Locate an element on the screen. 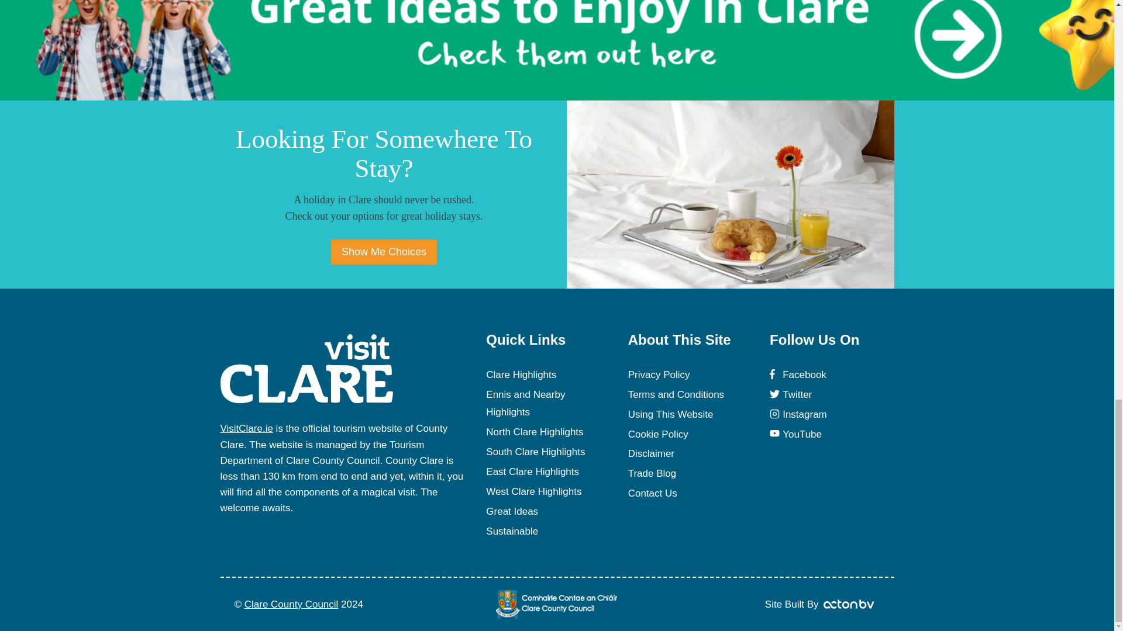 This screenshot has height=631, width=1123. Site Built By ActonBV, Ireland is located at coordinates (849, 604).